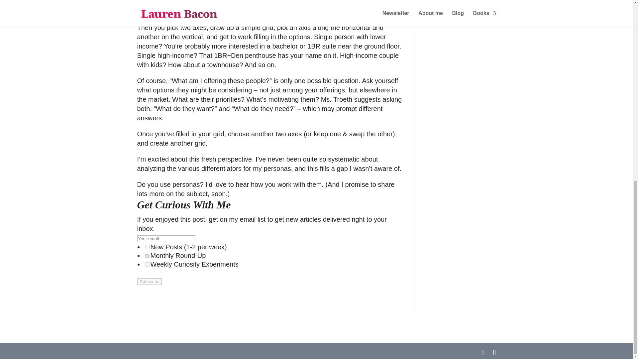  Describe the element at coordinates (147, 265) in the screenshot. I see `4` at that location.